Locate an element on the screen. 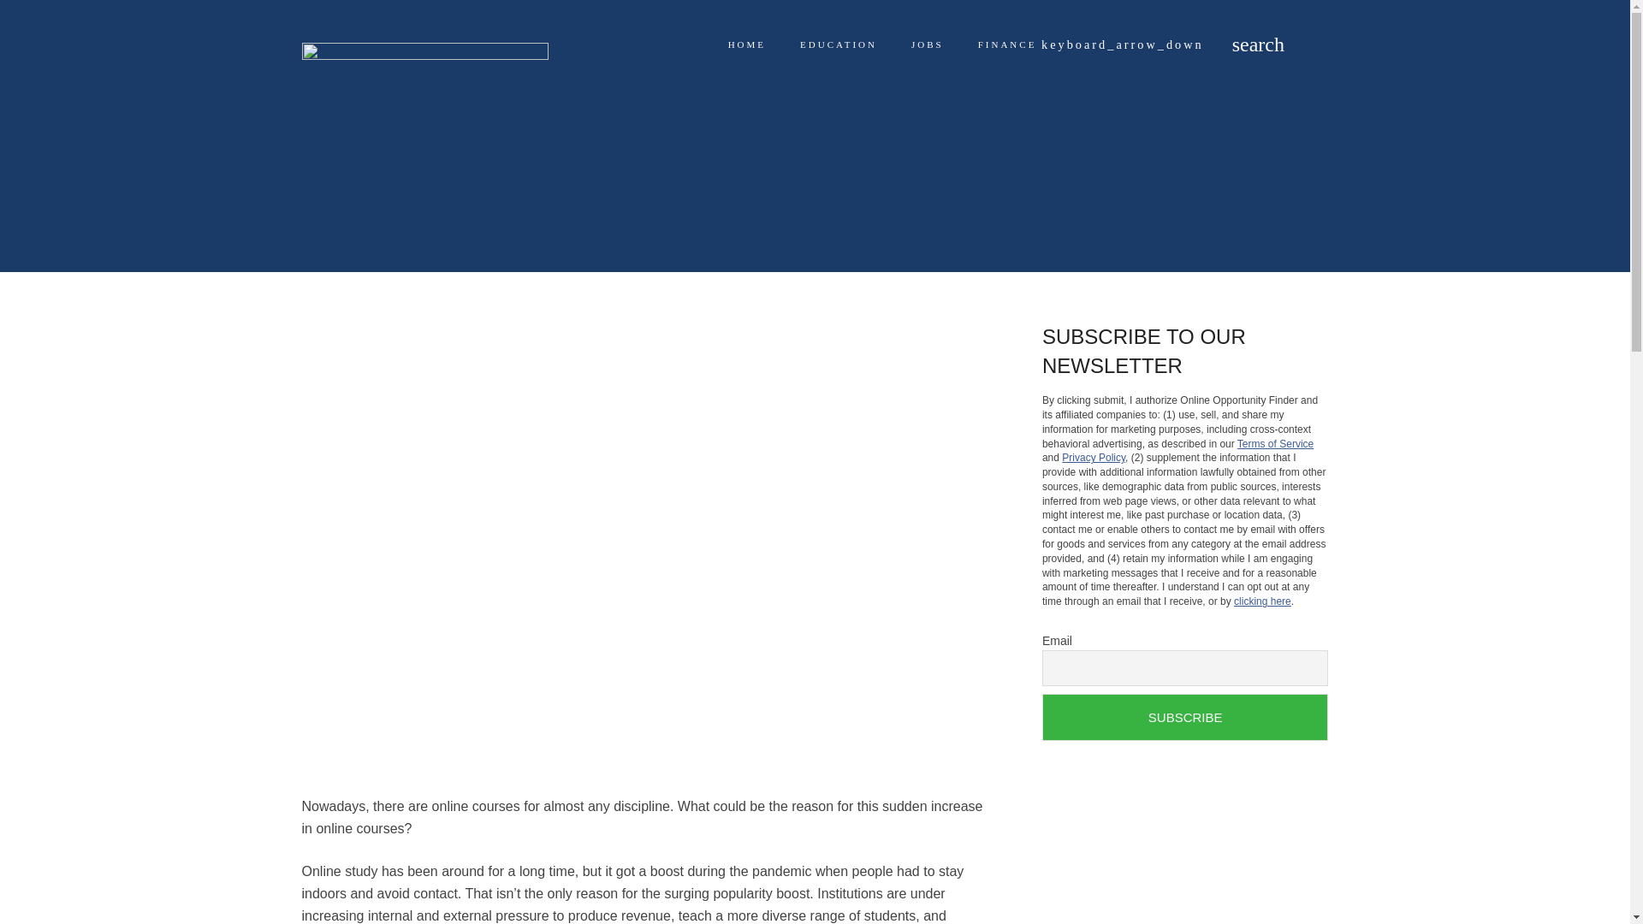 Image resolution: width=1643 pixels, height=924 pixels. Subscribe is located at coordinates (1185, 717).